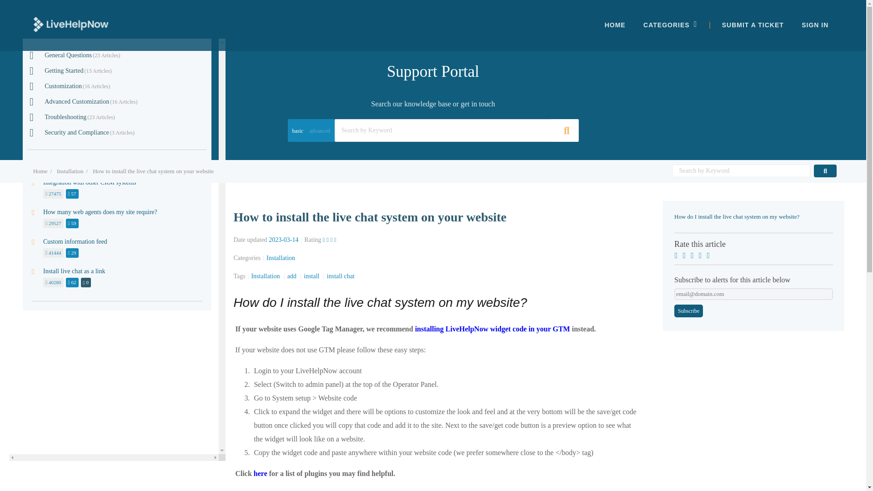 The height and width of the screenshot is (491, 873). What do you see at coordinates (70, 25) in the screenshot?
I see `Support Center` at bounding box center [70, 25].